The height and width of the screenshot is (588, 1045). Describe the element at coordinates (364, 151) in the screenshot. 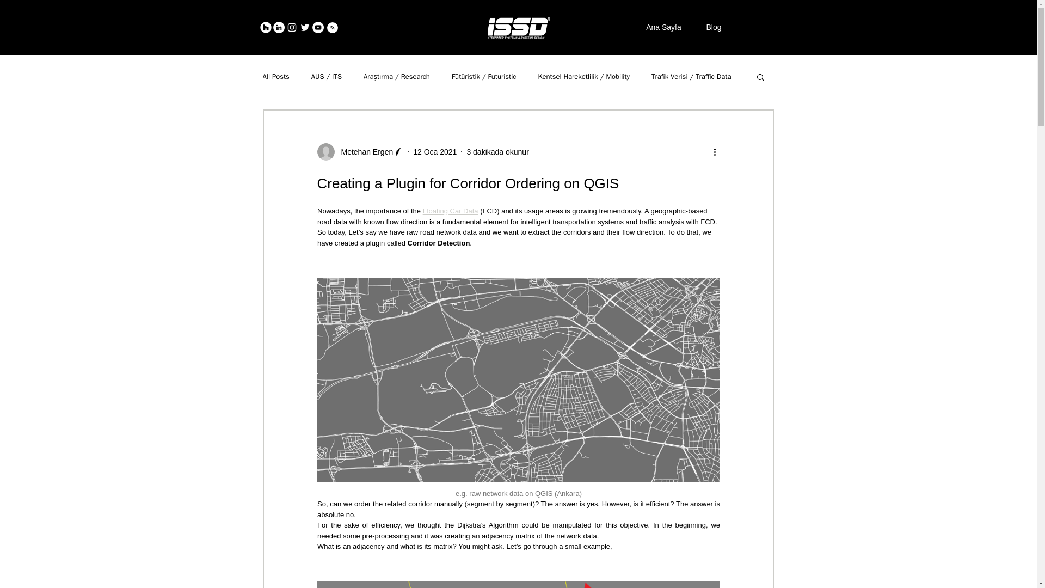

I see `Metehan Ergen` at that location.